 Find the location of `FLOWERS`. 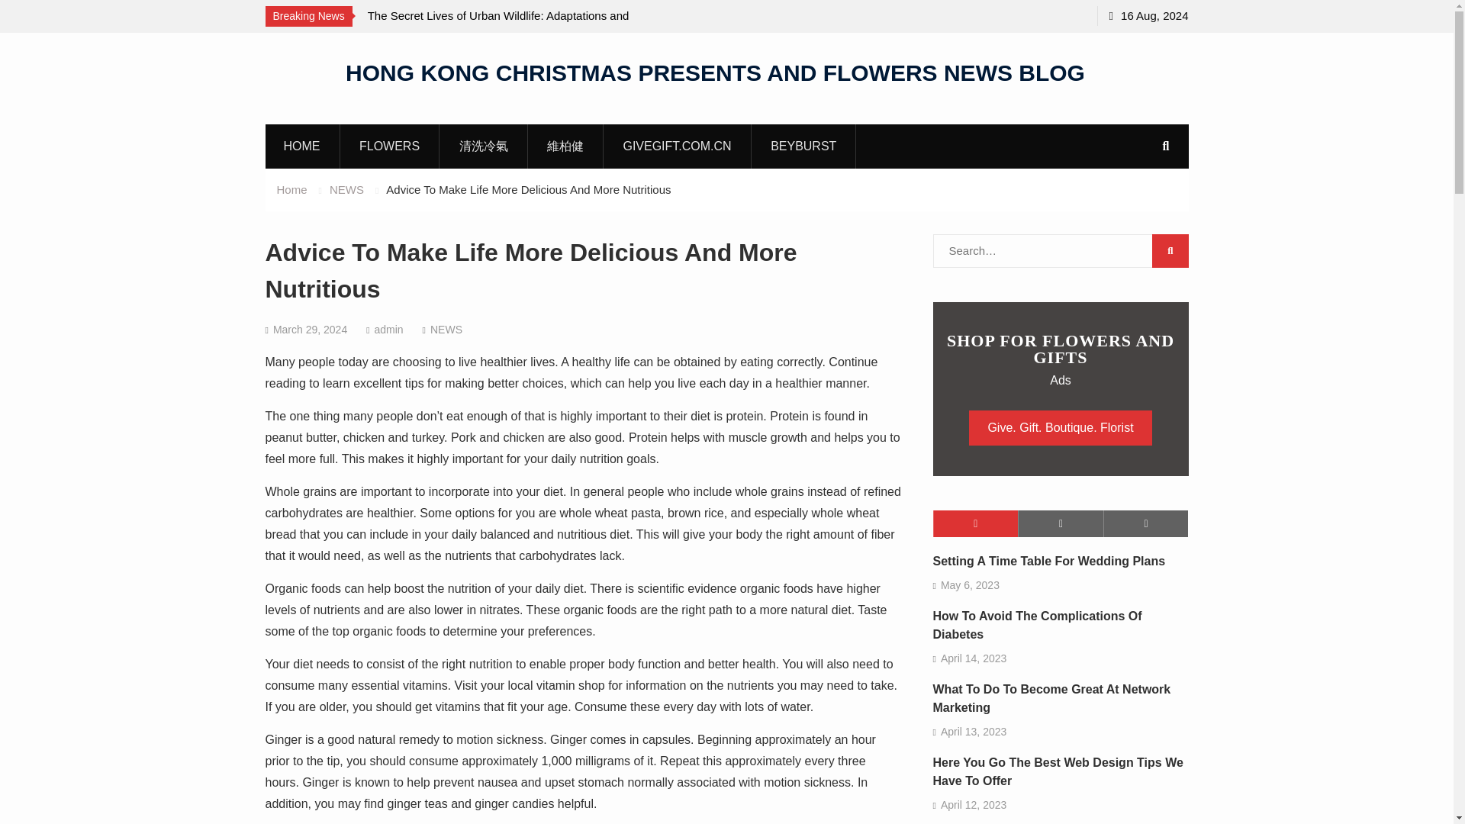

FLOWERS is located at coordinates (389, 146).